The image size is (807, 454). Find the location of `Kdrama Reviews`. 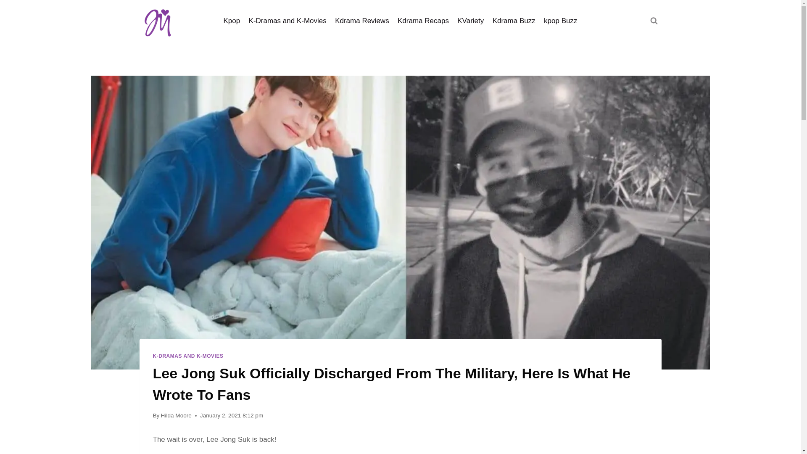

Kdrama Reviews is located at coordinates (362, 21).